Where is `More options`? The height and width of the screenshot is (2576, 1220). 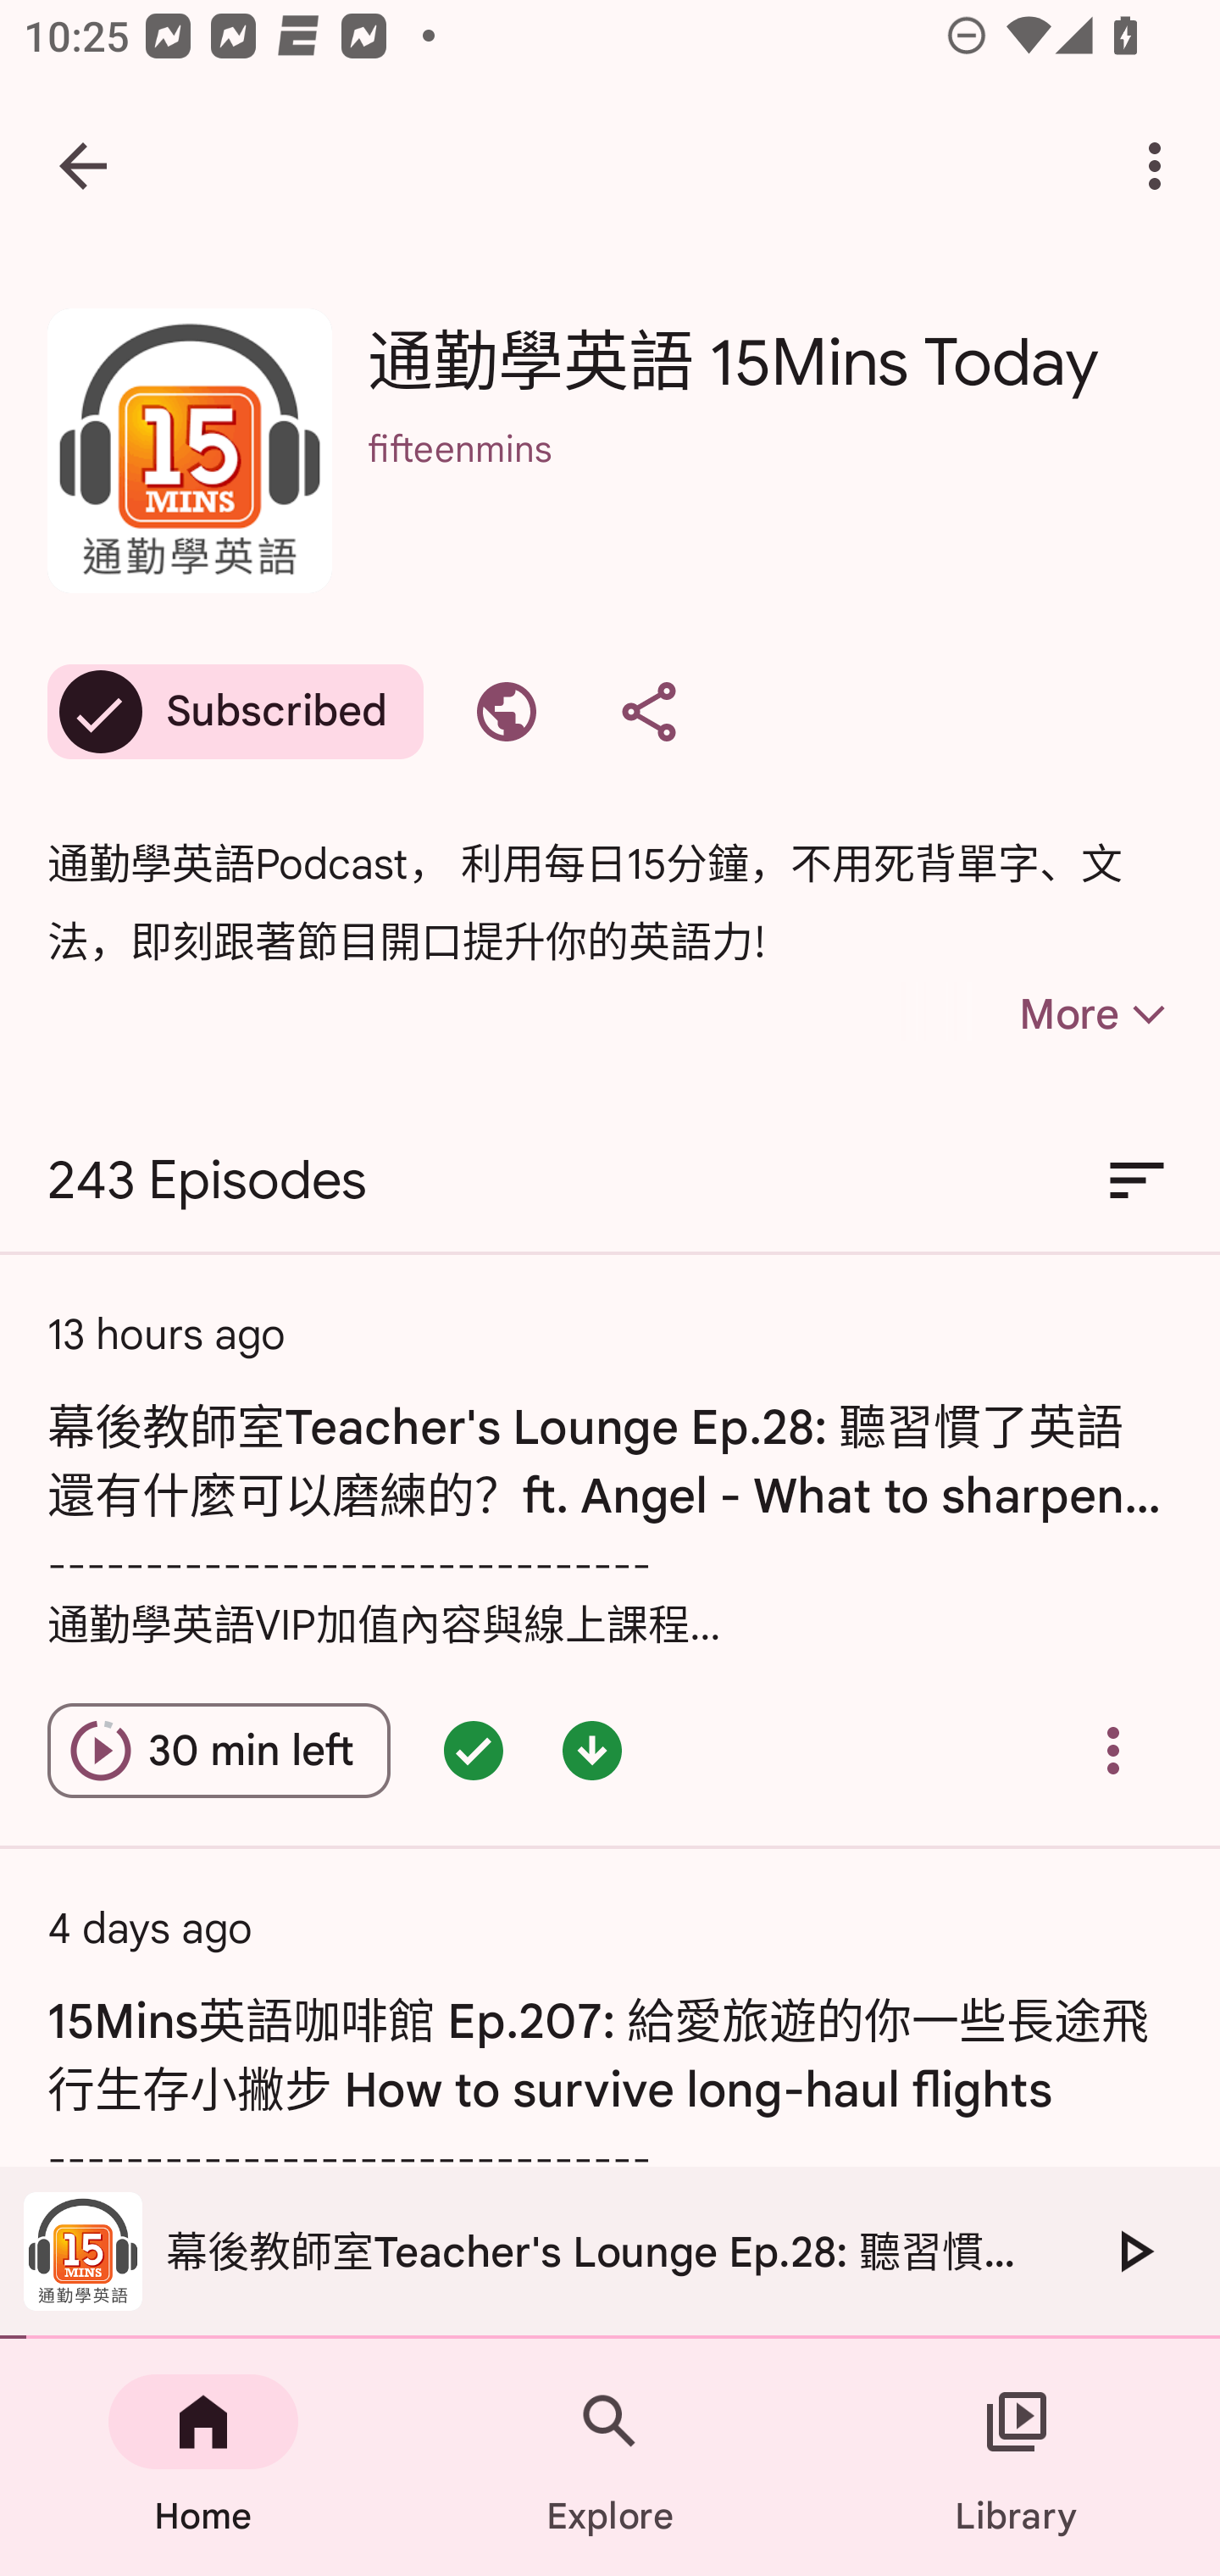
More options is located at coordinates (1161, 166).